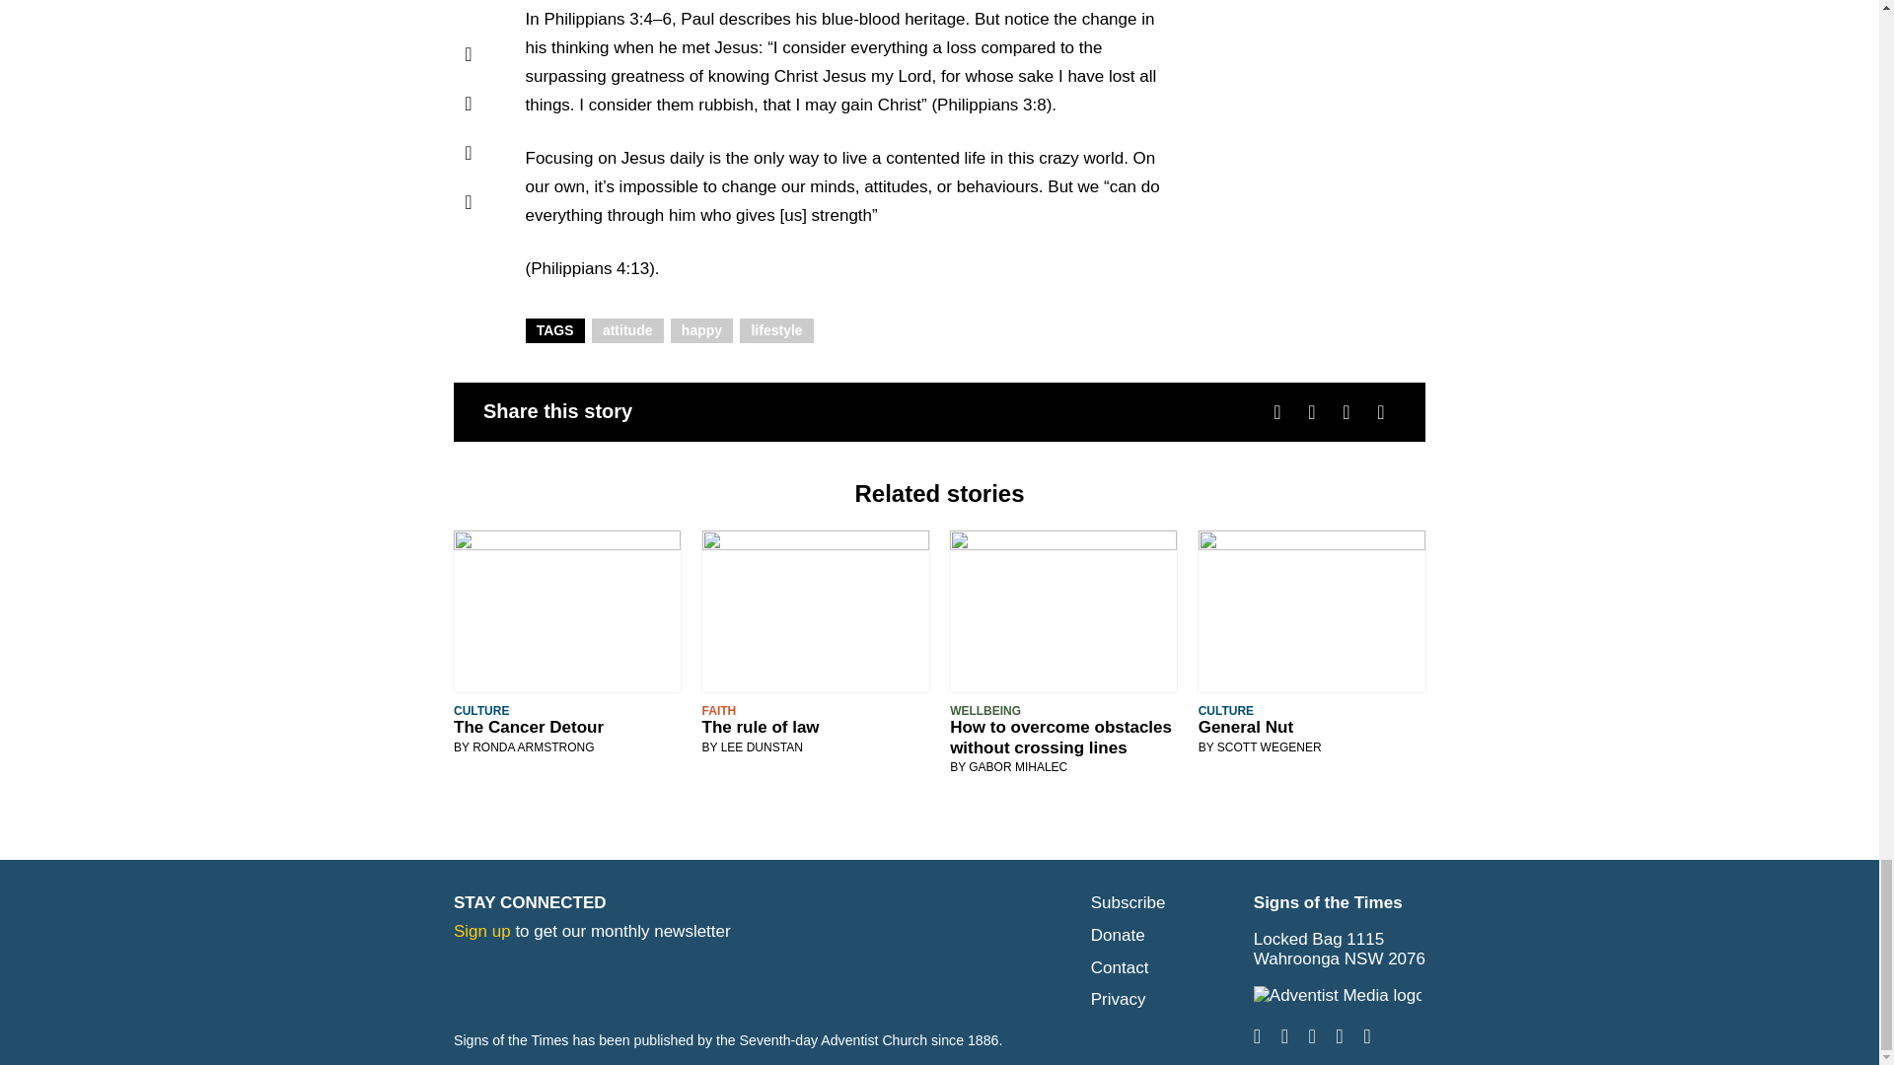 This screenshot has height=1065, width=1894. Describe the element at coordinates (1366, 1036) in the screenshot. I see `youtube profile` at that location.